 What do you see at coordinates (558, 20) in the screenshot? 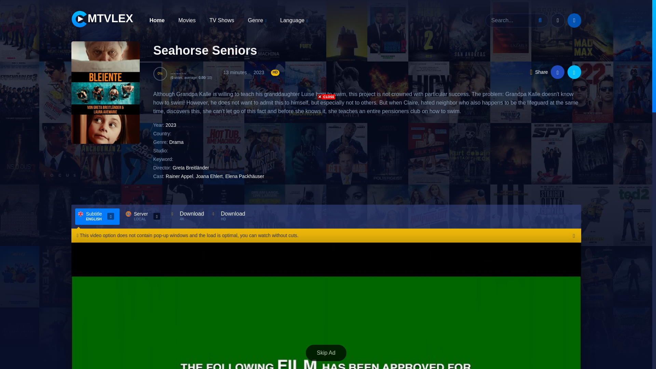
I see `Login` at bounding box center [558, 20].